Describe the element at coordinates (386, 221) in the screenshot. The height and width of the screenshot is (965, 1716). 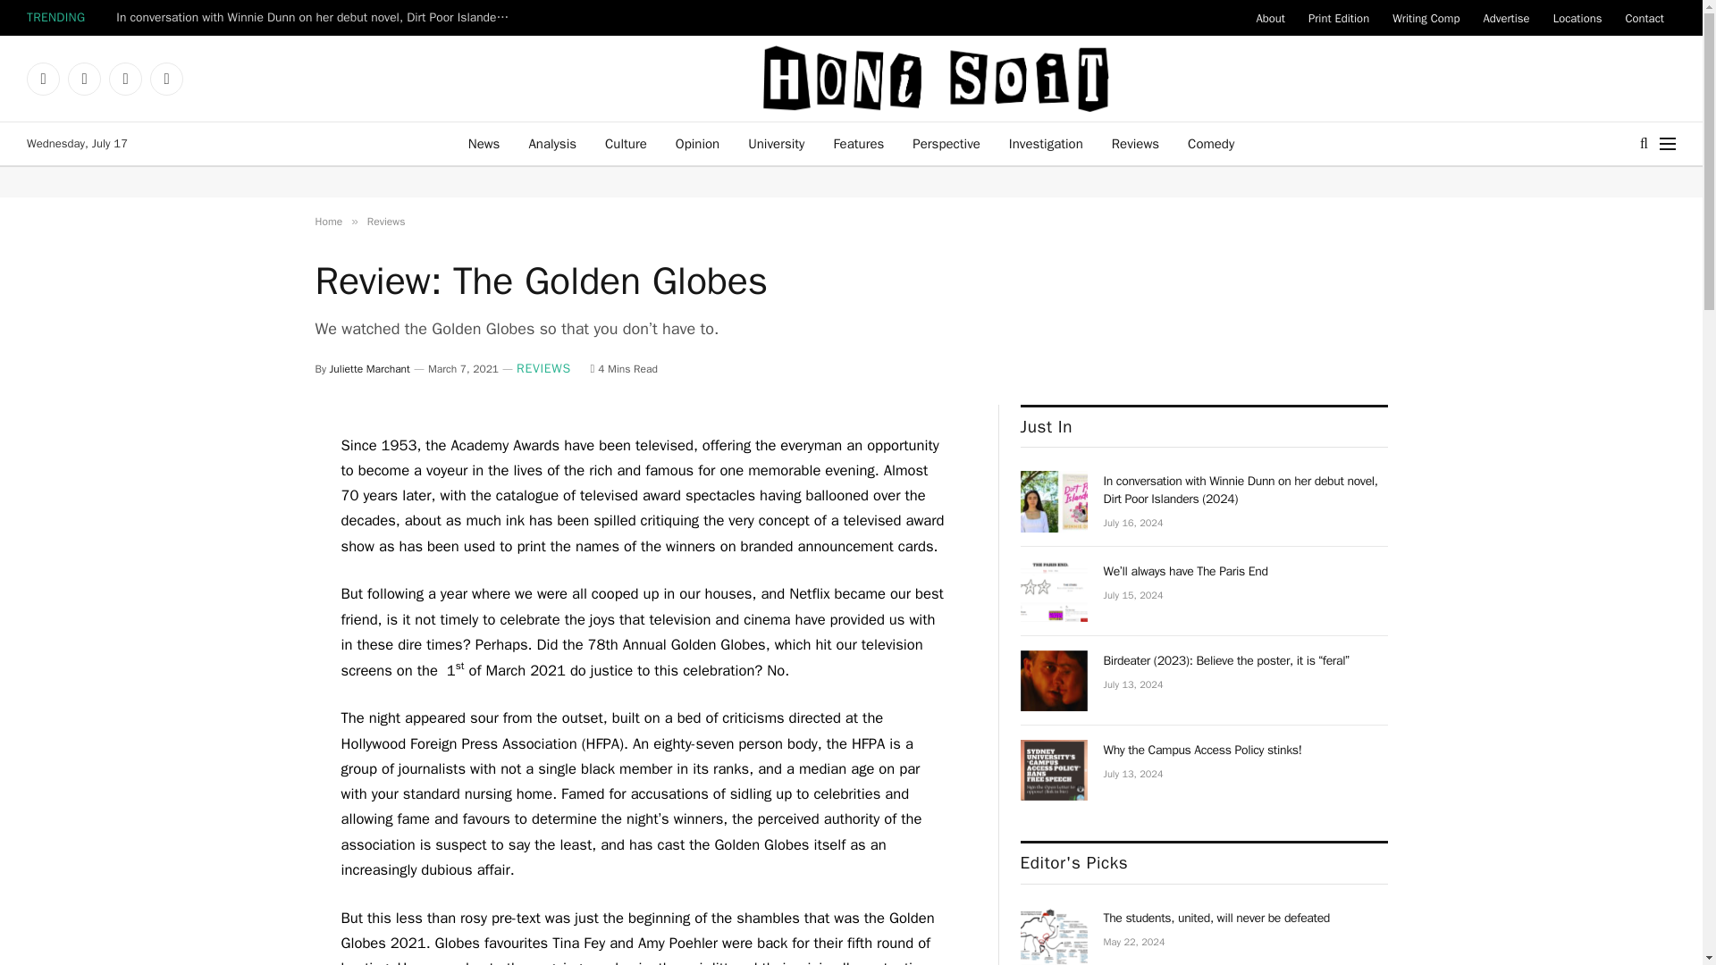
I see `Reviews` at that location.